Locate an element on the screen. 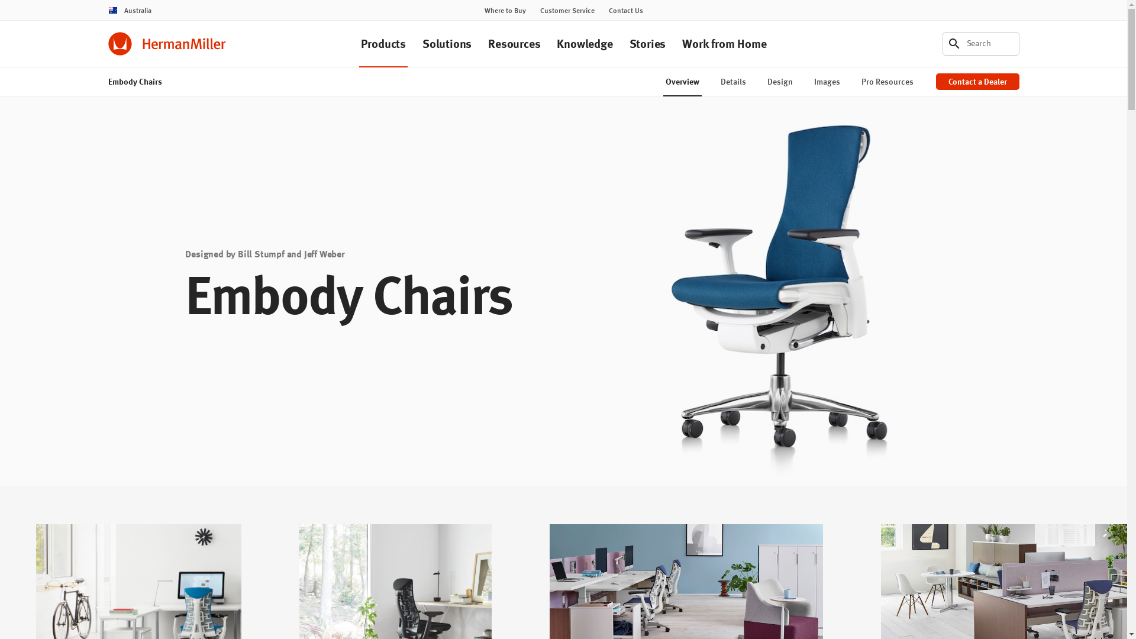 The width and height of the screenshot is (1136, 639). Products is located at coordinates (383, 43).